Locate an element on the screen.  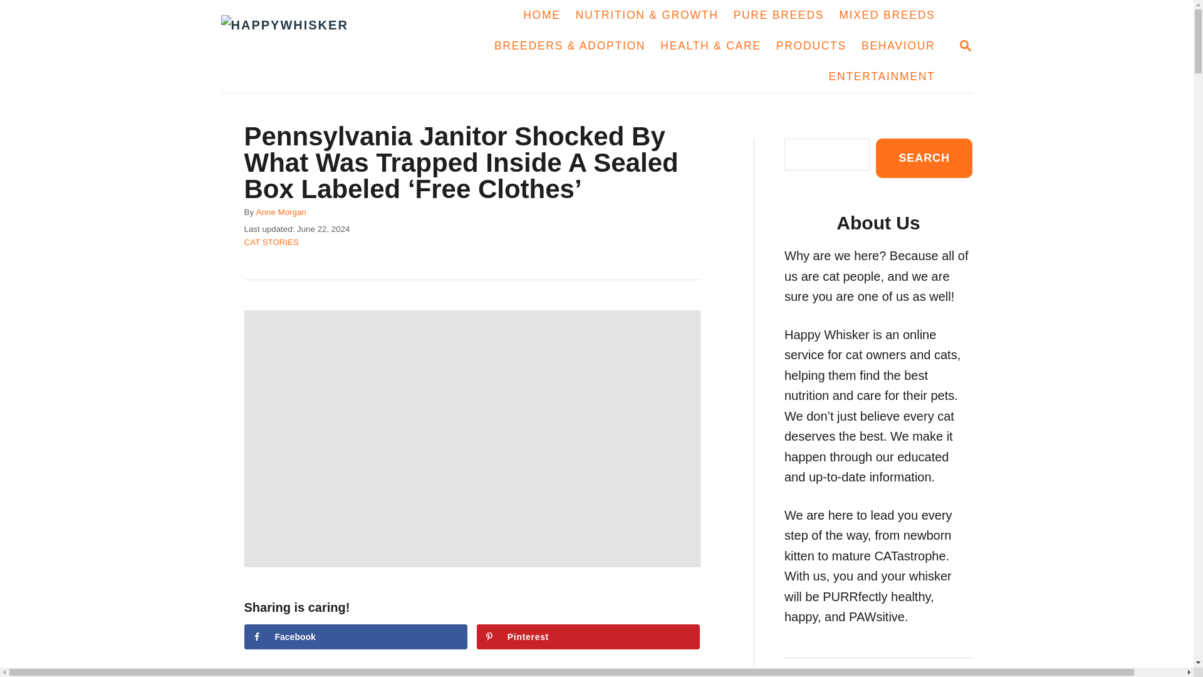
HOME is located at coordinates (965, 45).